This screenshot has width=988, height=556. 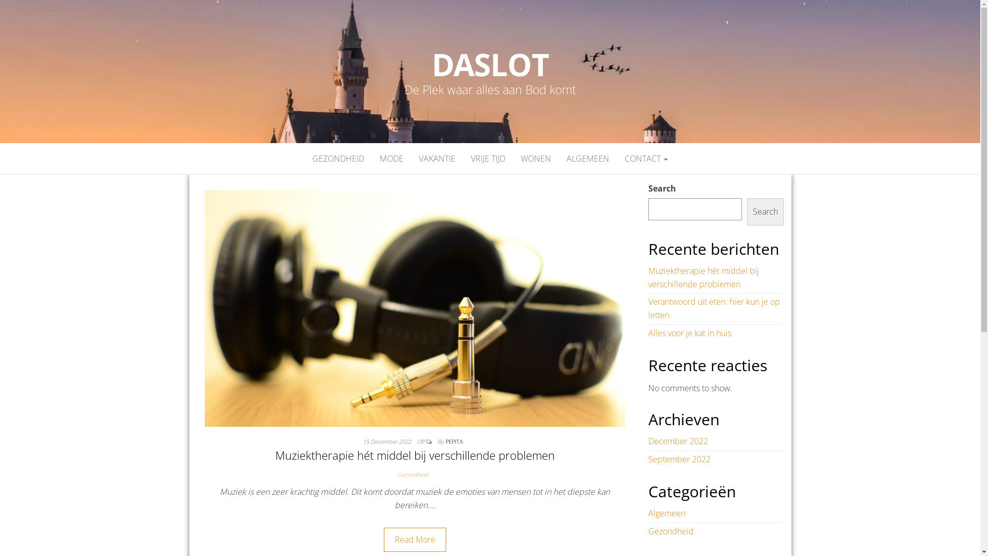 What do you see at coordinates (392, 159) in the screenshot?
I see `MODE` at bounding box center [392, 159].